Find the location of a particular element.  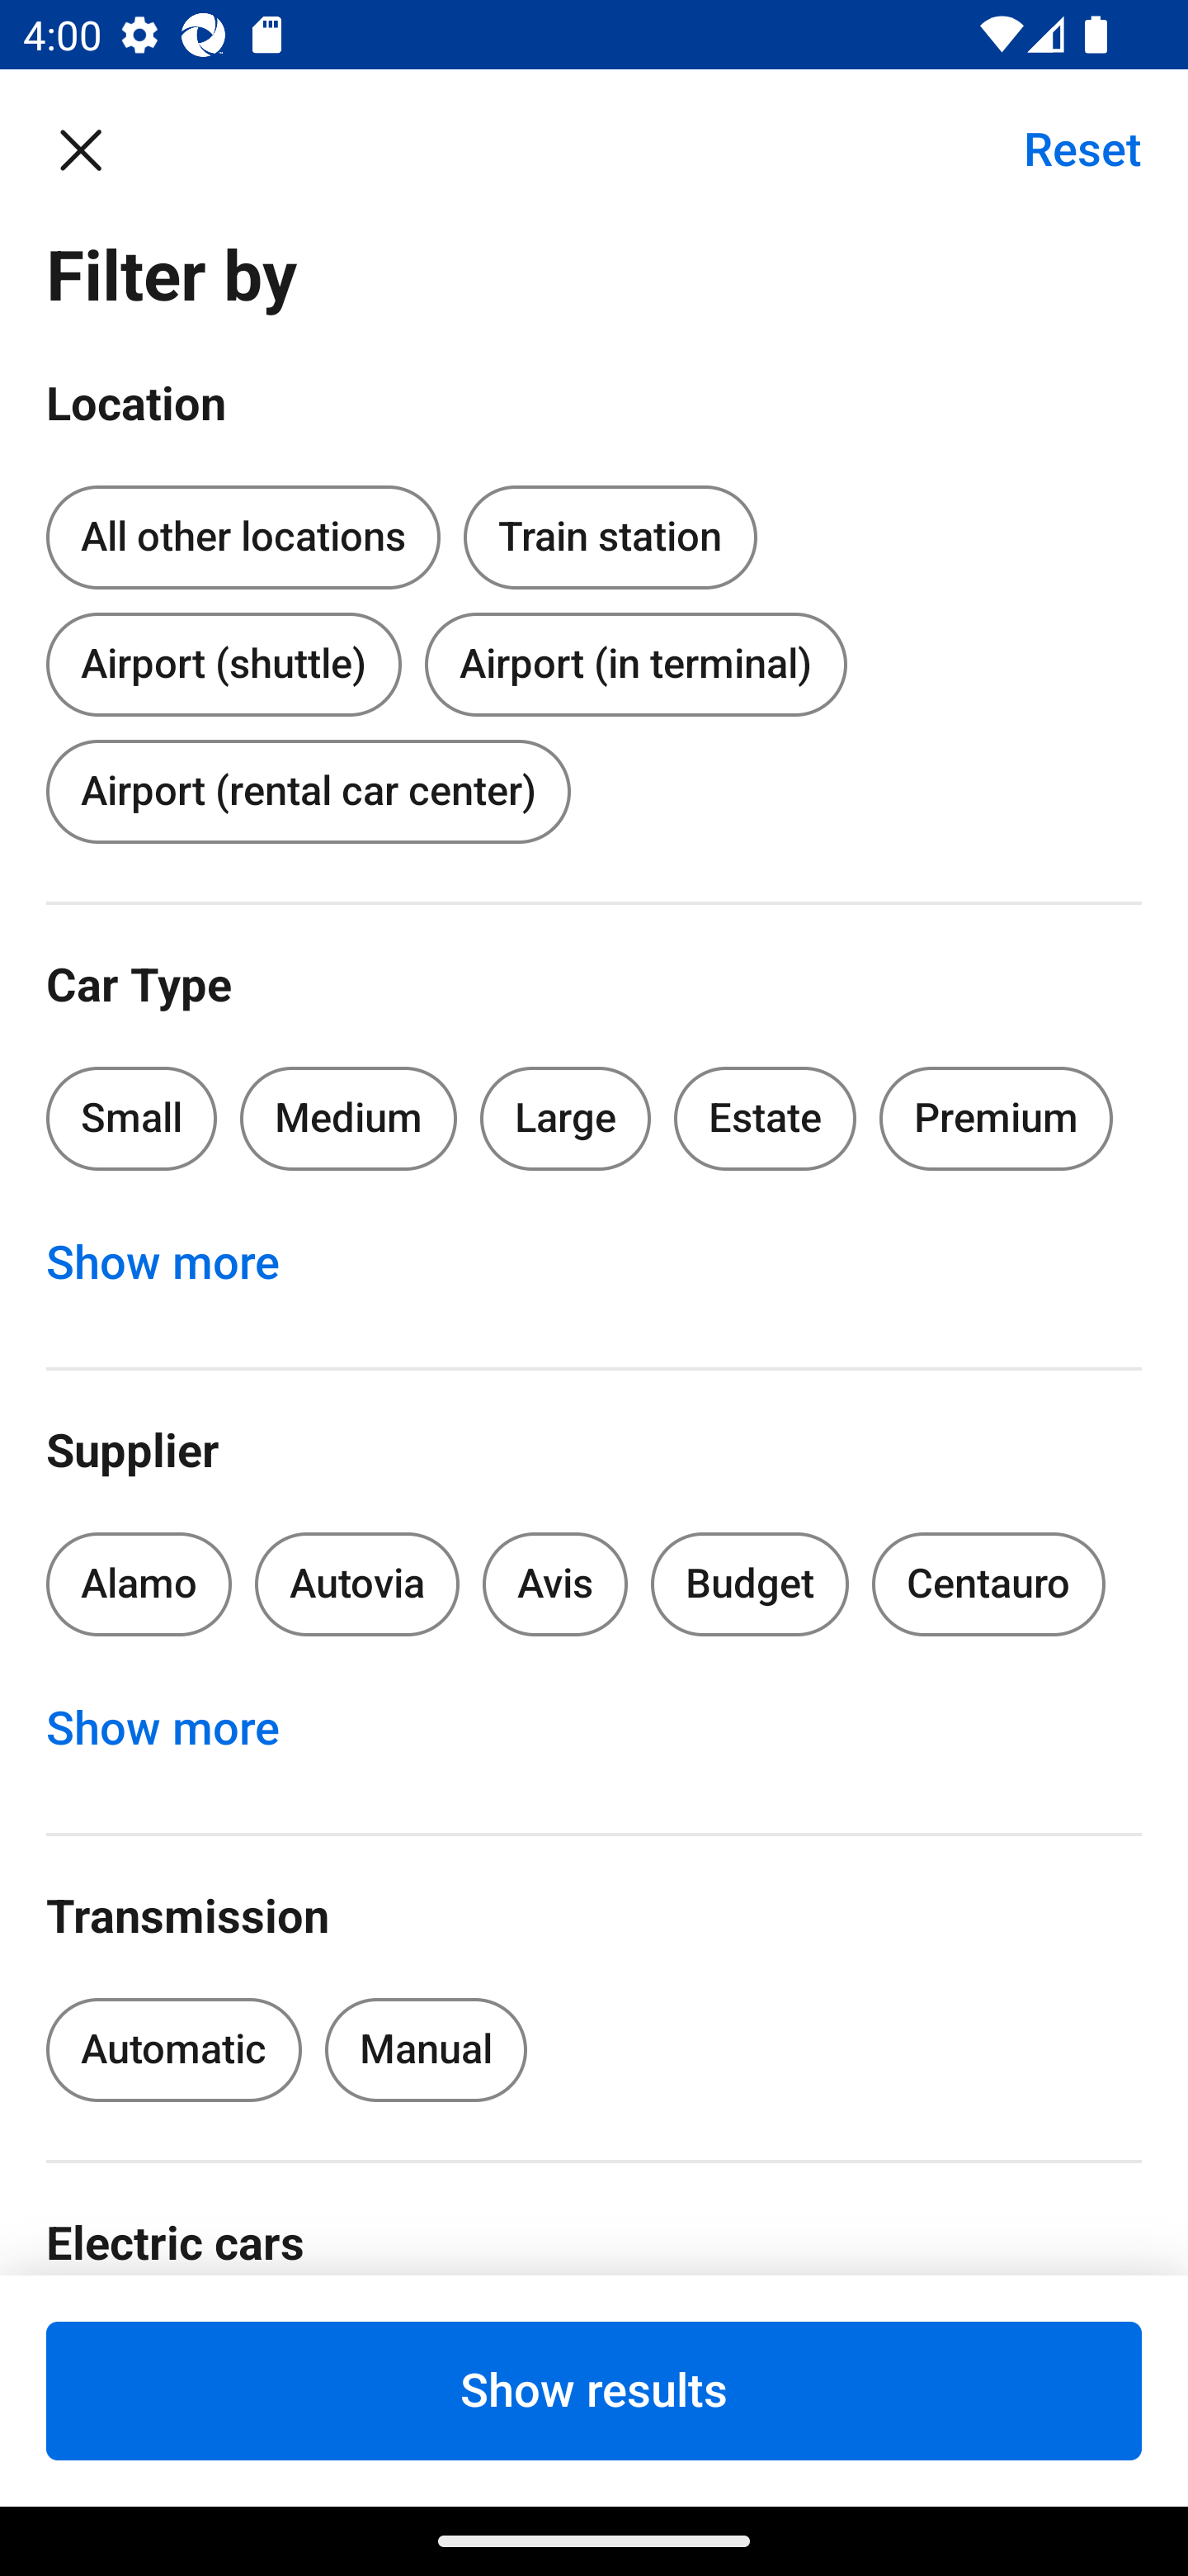

Autovia is located at coordinates (356, 1584).